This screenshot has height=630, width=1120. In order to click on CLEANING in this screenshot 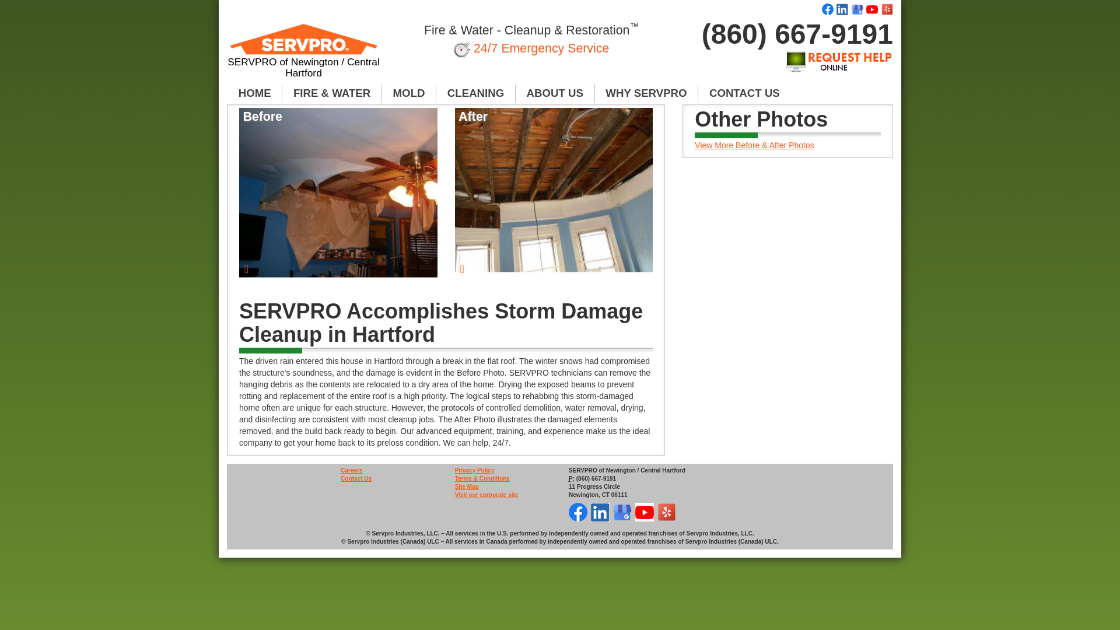, I will do `click(476, 93)`.